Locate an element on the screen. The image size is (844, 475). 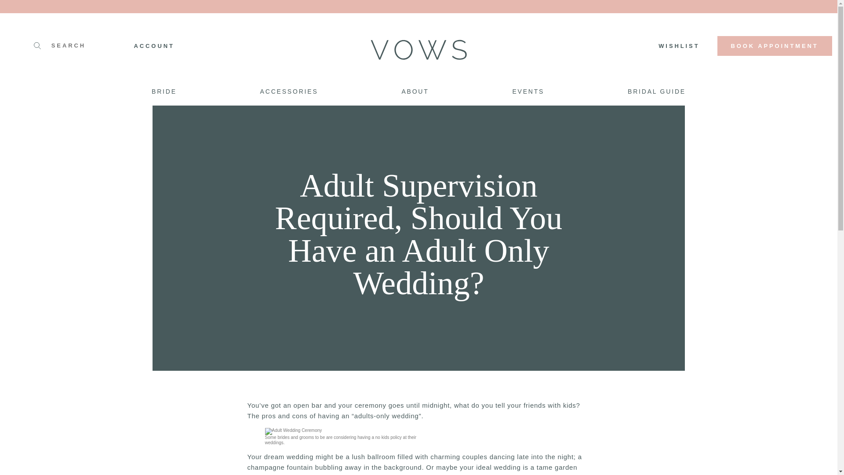
BRIDE is located at coordinates (169, 92).